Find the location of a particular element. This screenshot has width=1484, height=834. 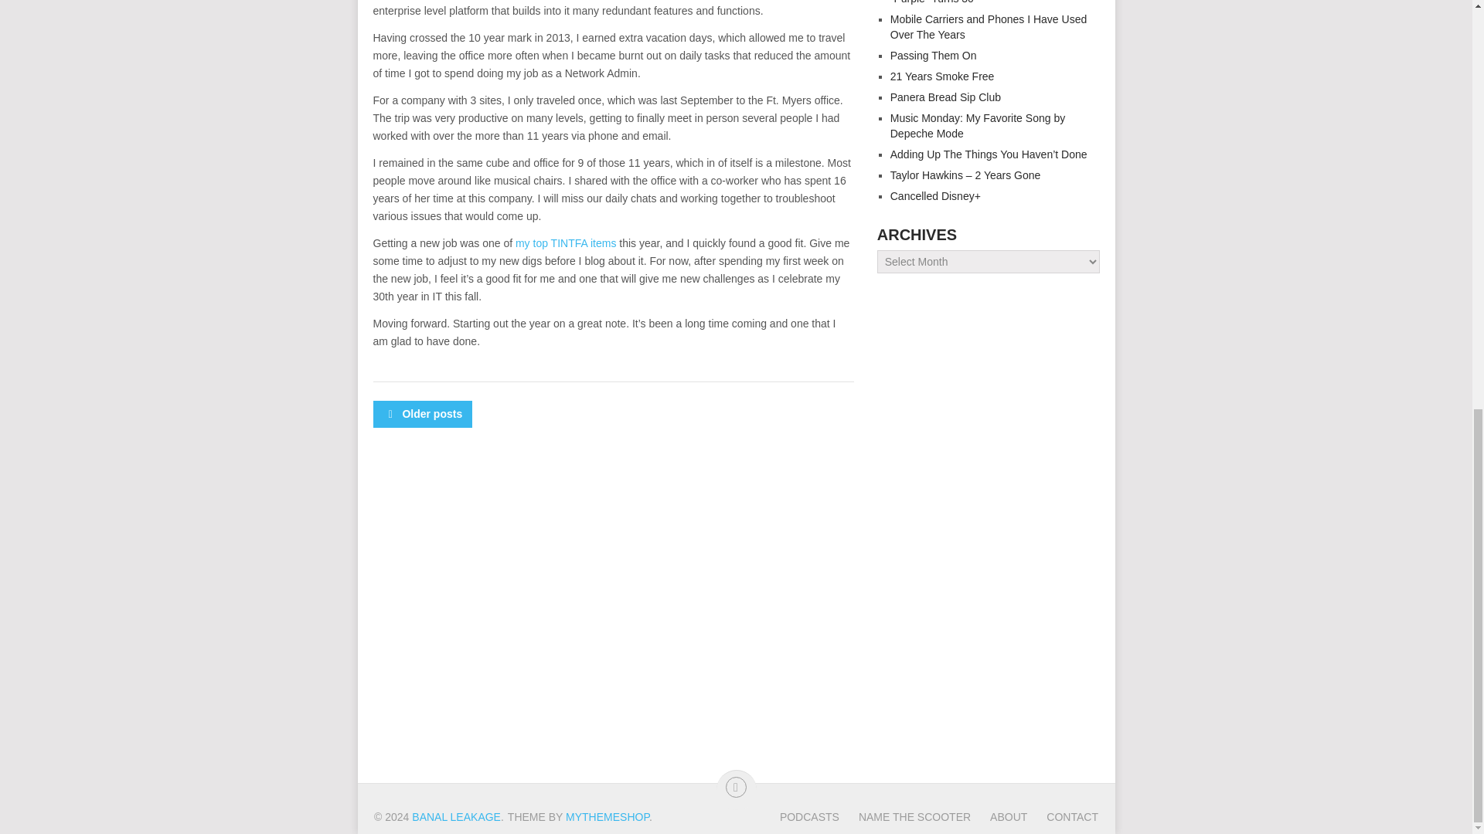

Passing Them On is located at coordinates (934, 55).